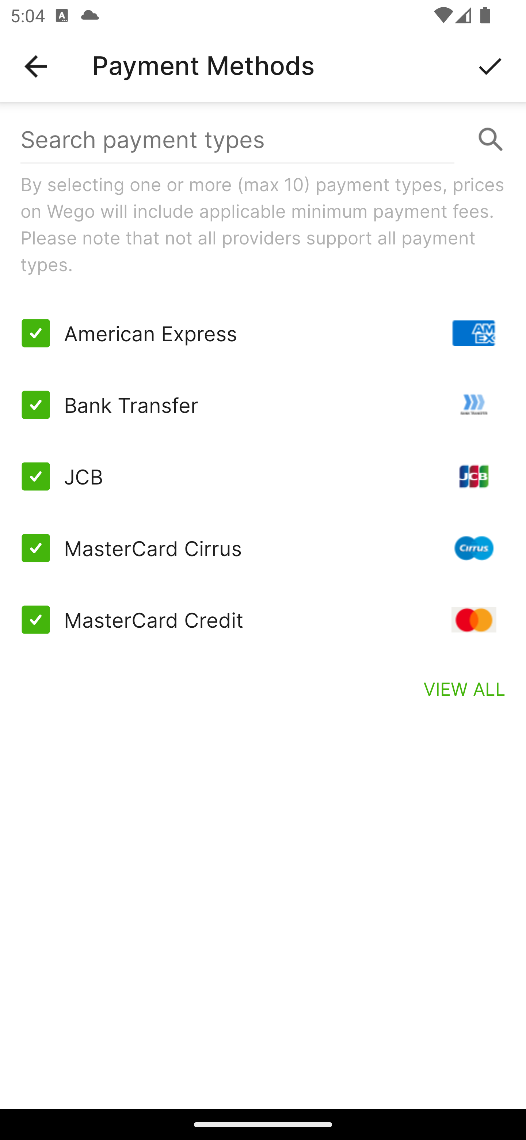  Describe the element at coordinates (263, 333) in the screenshot. I see `American Express` at that location.